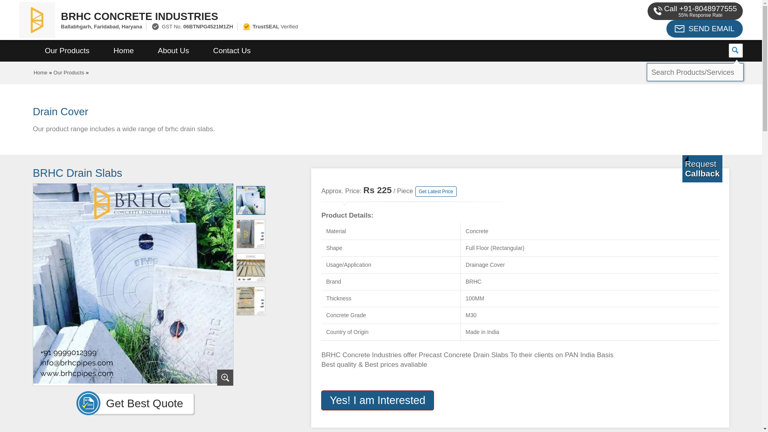  What do you see at coordinates (67, 51) in the screenshot?
I see `Our Products` at bounding box center [67, 51].